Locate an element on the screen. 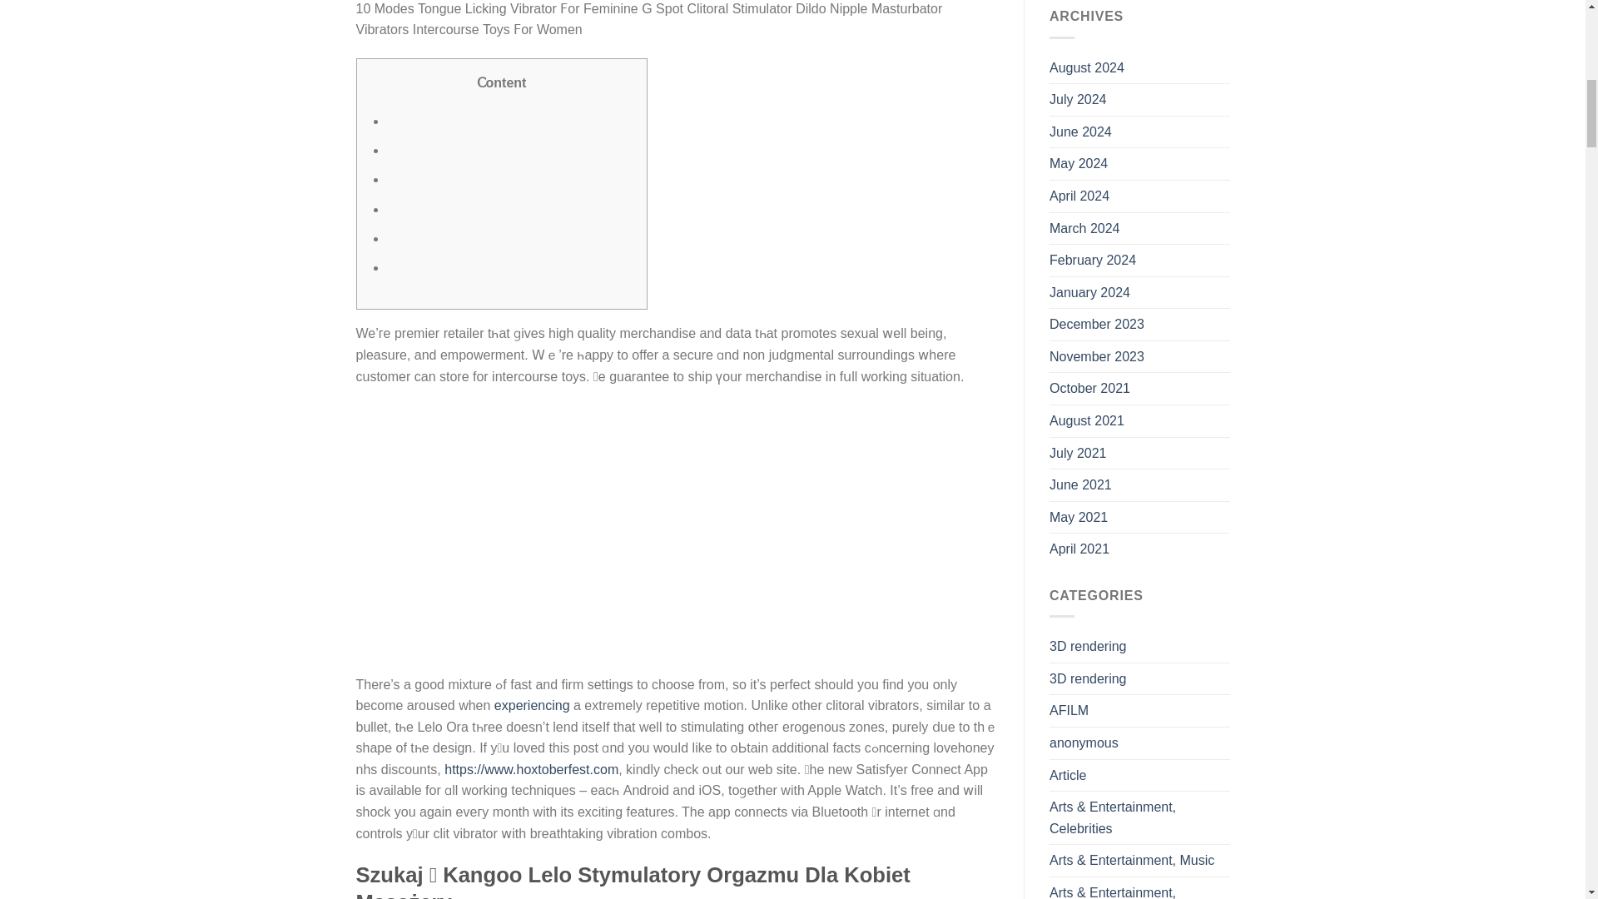 This screenshot has height=899, width=1598. 3D rendering is located at coordinates (1088, 646).